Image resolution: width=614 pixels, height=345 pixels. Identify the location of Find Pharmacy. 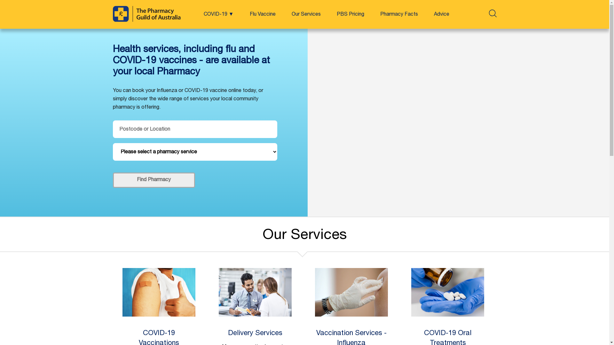
(153, 180).